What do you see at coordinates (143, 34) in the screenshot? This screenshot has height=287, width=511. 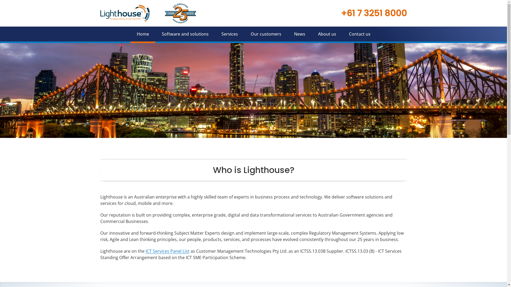 I see `Home` at bounding box center [143, 34].